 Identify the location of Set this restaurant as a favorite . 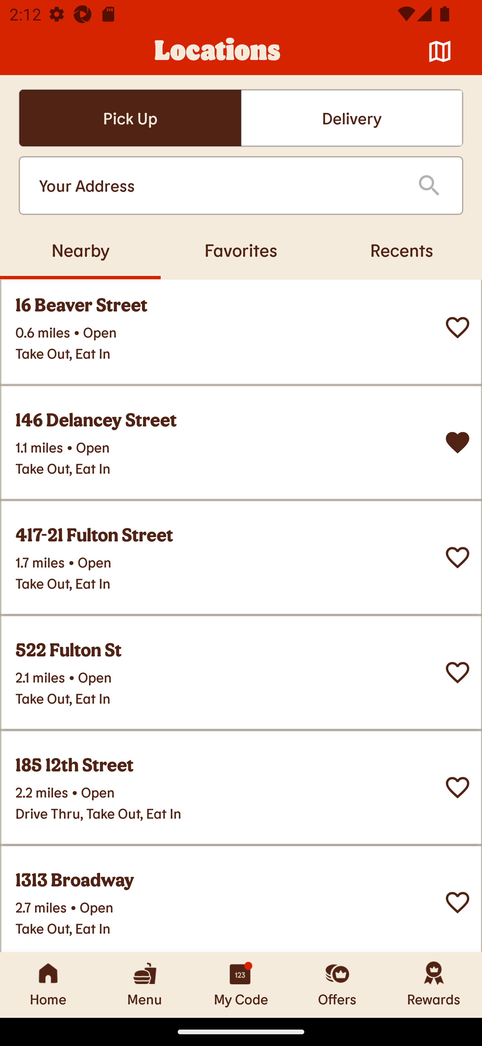
(458, 557).